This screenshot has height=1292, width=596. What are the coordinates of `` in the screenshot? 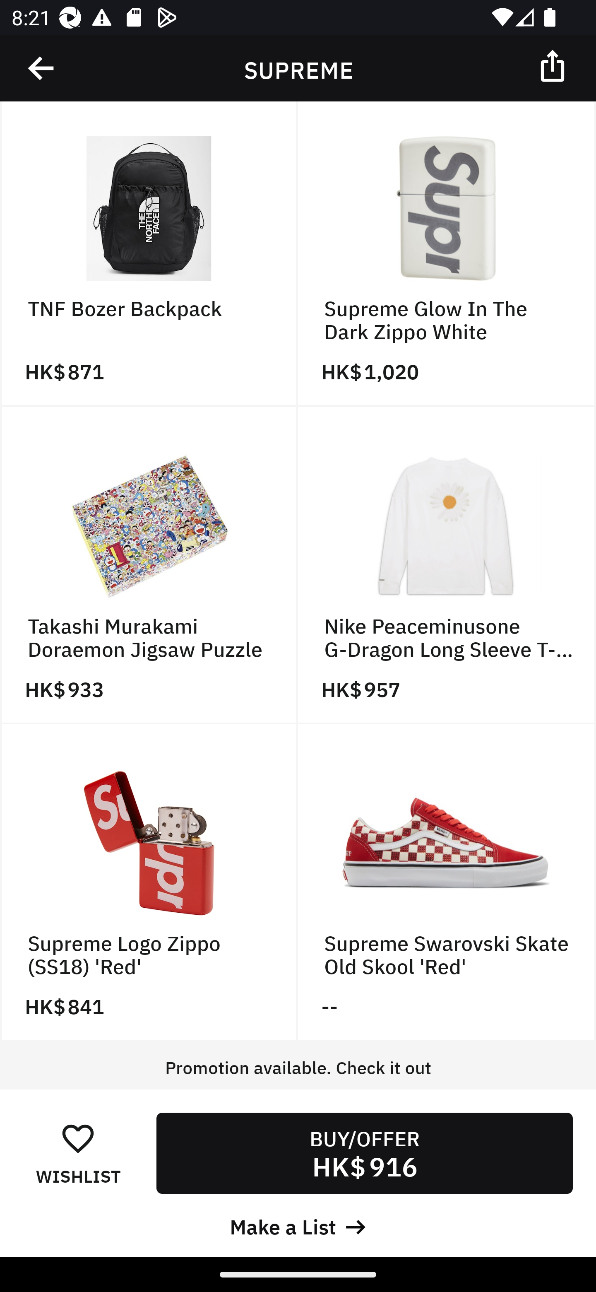 It's located at (554, 65).